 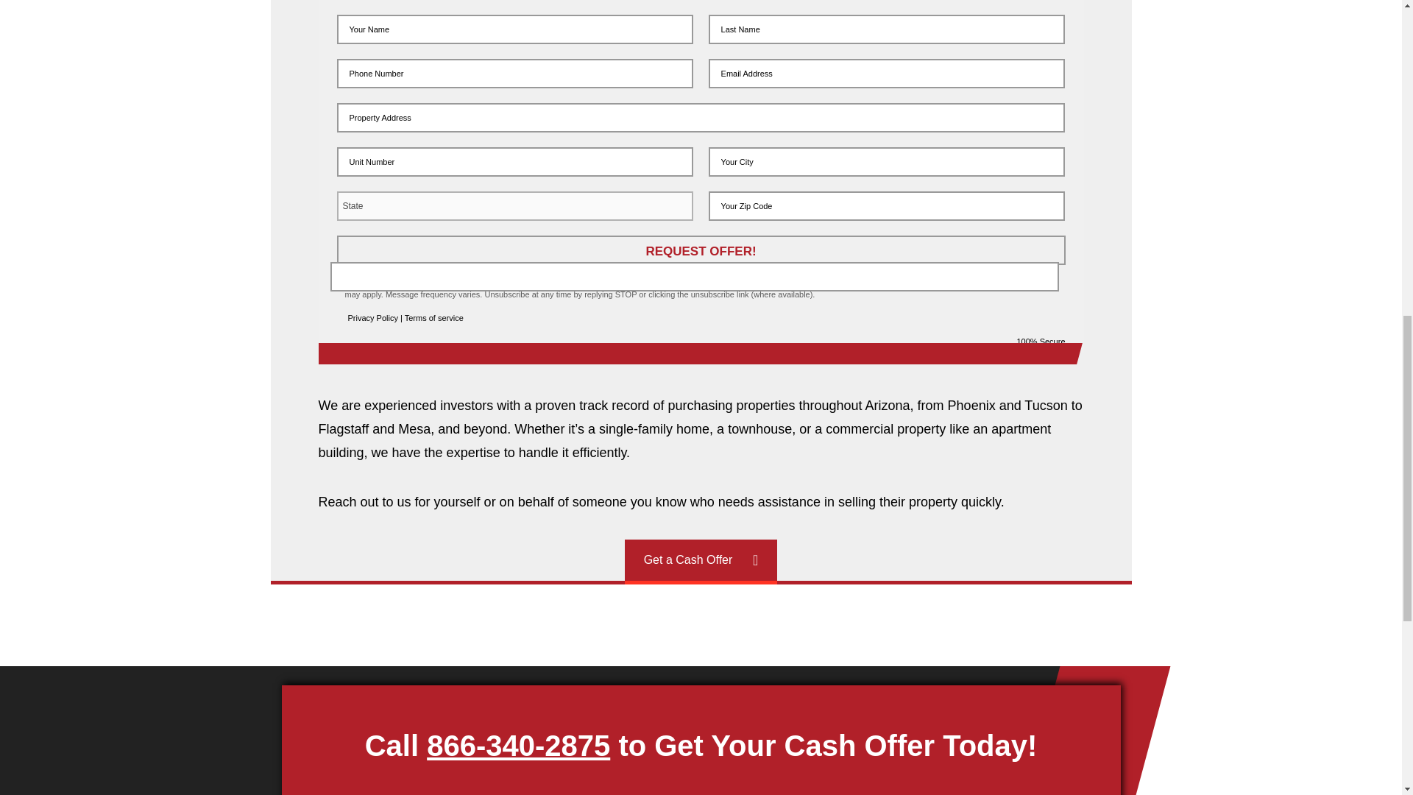 I want to click on Get a Cash Offer, so click(x=701, y=560).